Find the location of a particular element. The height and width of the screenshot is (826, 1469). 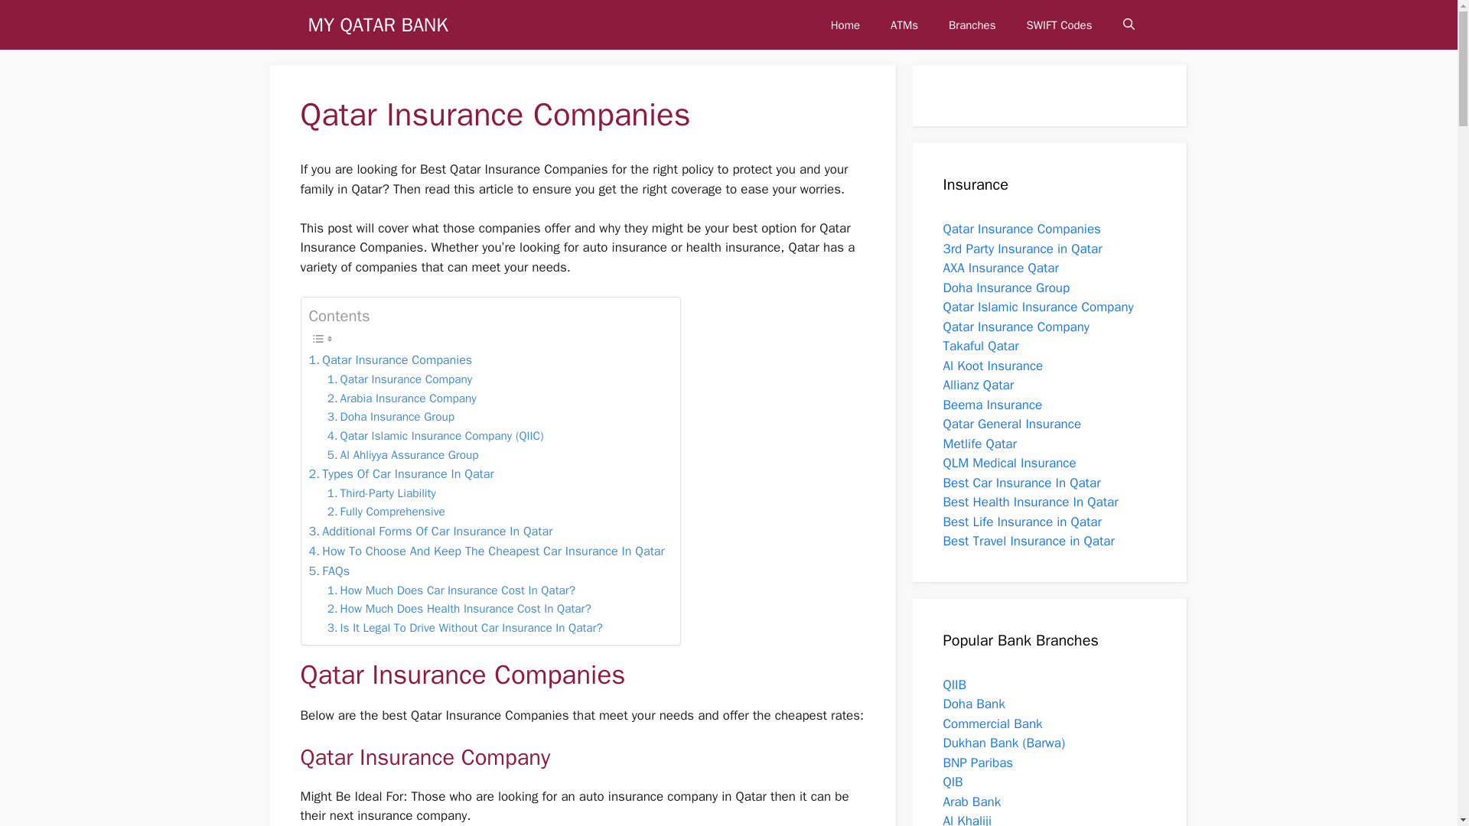

Is It Legal To Drive Without Car Insurance In Qatar?  is located at coordinates (467, 627).